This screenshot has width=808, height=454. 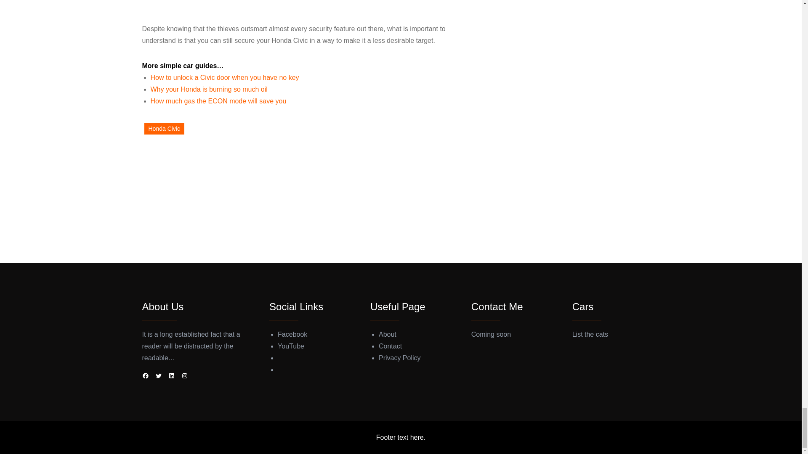 What do you see at coordinates (218, 101) in the screenshot?
I see `How much gas the ECON mode will save you` at bounding box center [218, 101].